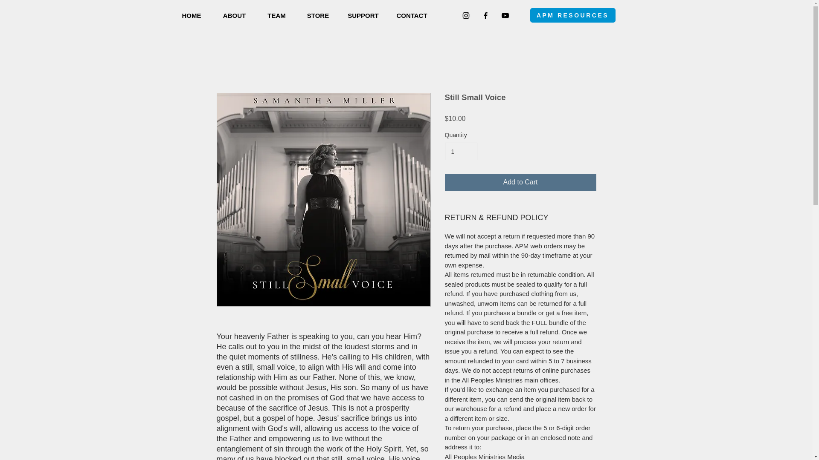 The image size is (819, 460). What do you see at coordinates (461, 151) in the screenshot?
I see `1` at bounding box center [461, 151].